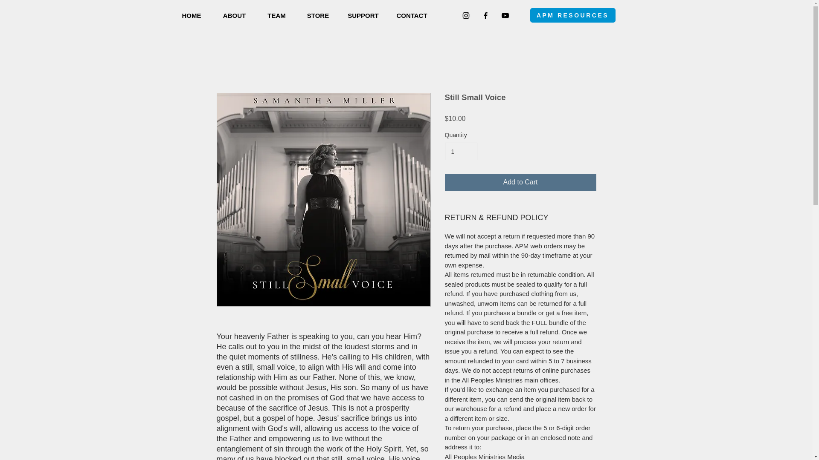 The image size is (819, 460). What do you see at coordinates (461, 151) in the screenshot?
I see `1` at bounding box center [461, 151].